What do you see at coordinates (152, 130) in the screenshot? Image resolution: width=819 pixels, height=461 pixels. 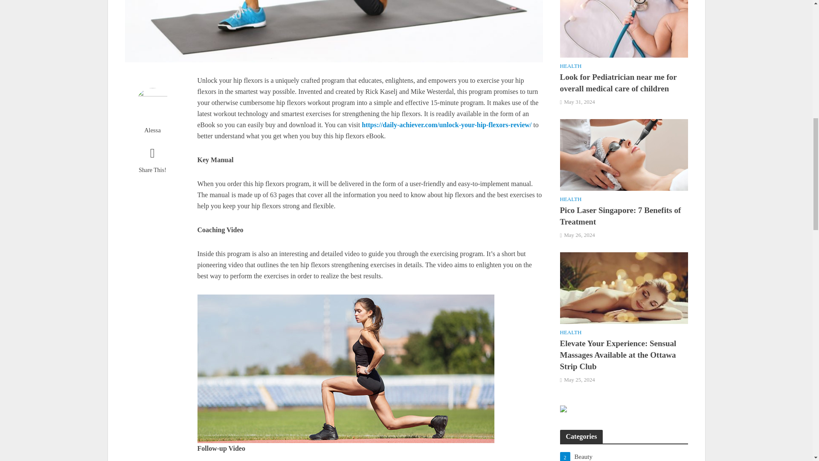 I see `Alessa` at bounding box center [152, 130].